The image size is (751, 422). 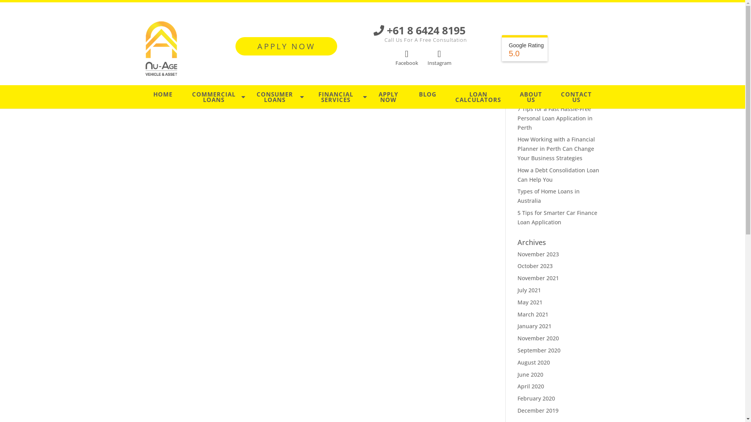 What do you see at coordinates (336, 97) in the screenshot?
I see `FINANCIAL SERVICES` at bounding box center [336, 97].